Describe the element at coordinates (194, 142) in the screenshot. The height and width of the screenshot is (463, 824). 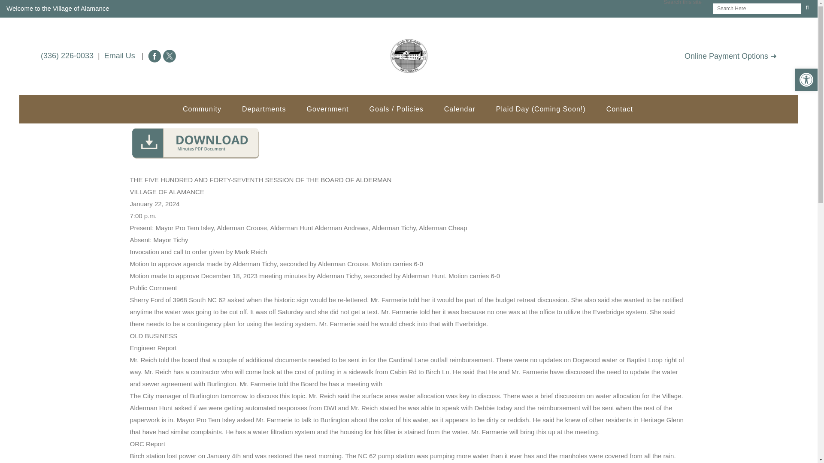
I see `minutesbutton` at that location.